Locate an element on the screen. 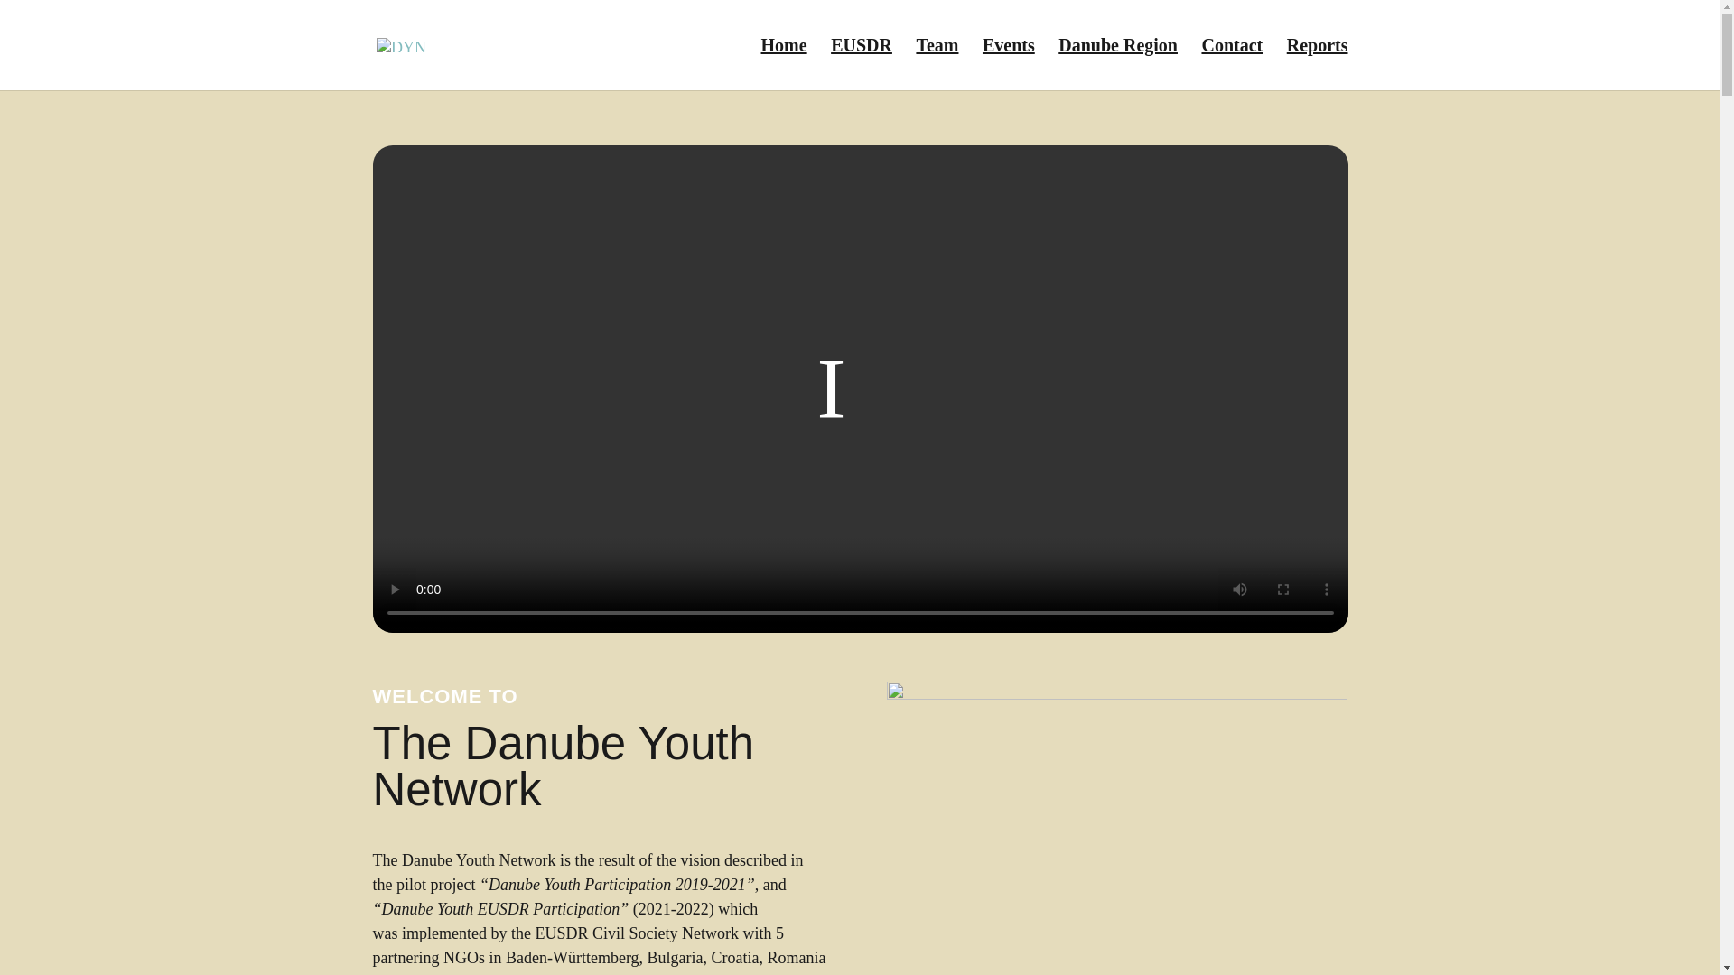 This screenshot has width=1734, height=975. ngo-illustration-Artboard-10 copy is located at coordinates (1116, 828).